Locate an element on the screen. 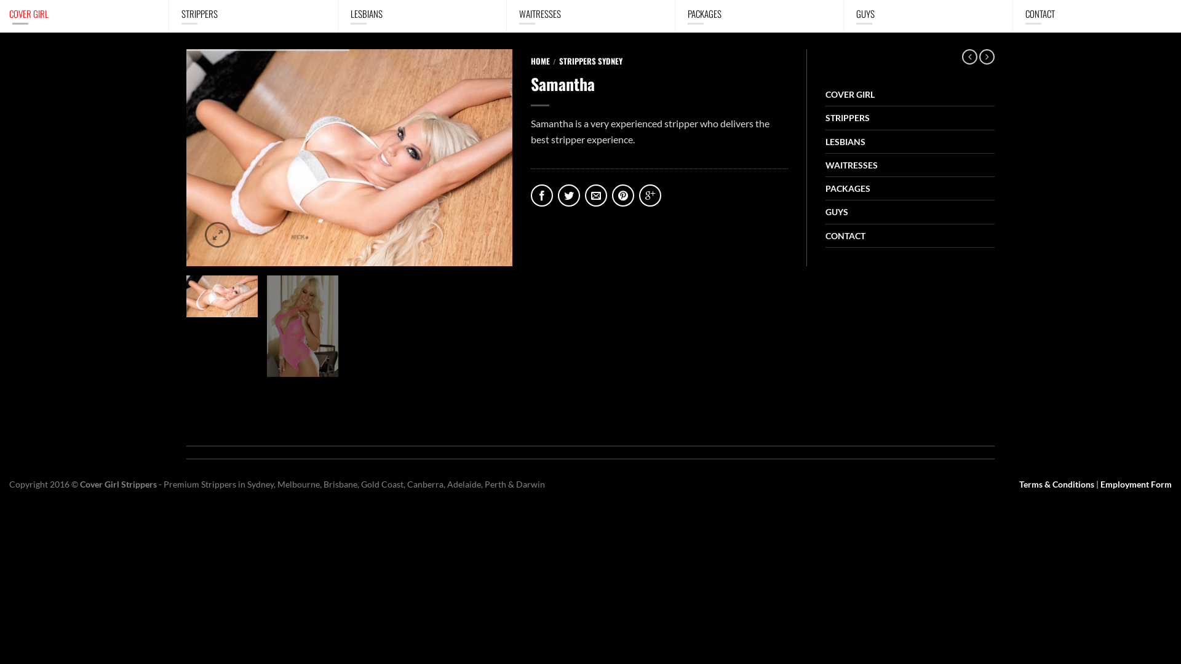  PACKAGES is located at coordinates (910, 189).